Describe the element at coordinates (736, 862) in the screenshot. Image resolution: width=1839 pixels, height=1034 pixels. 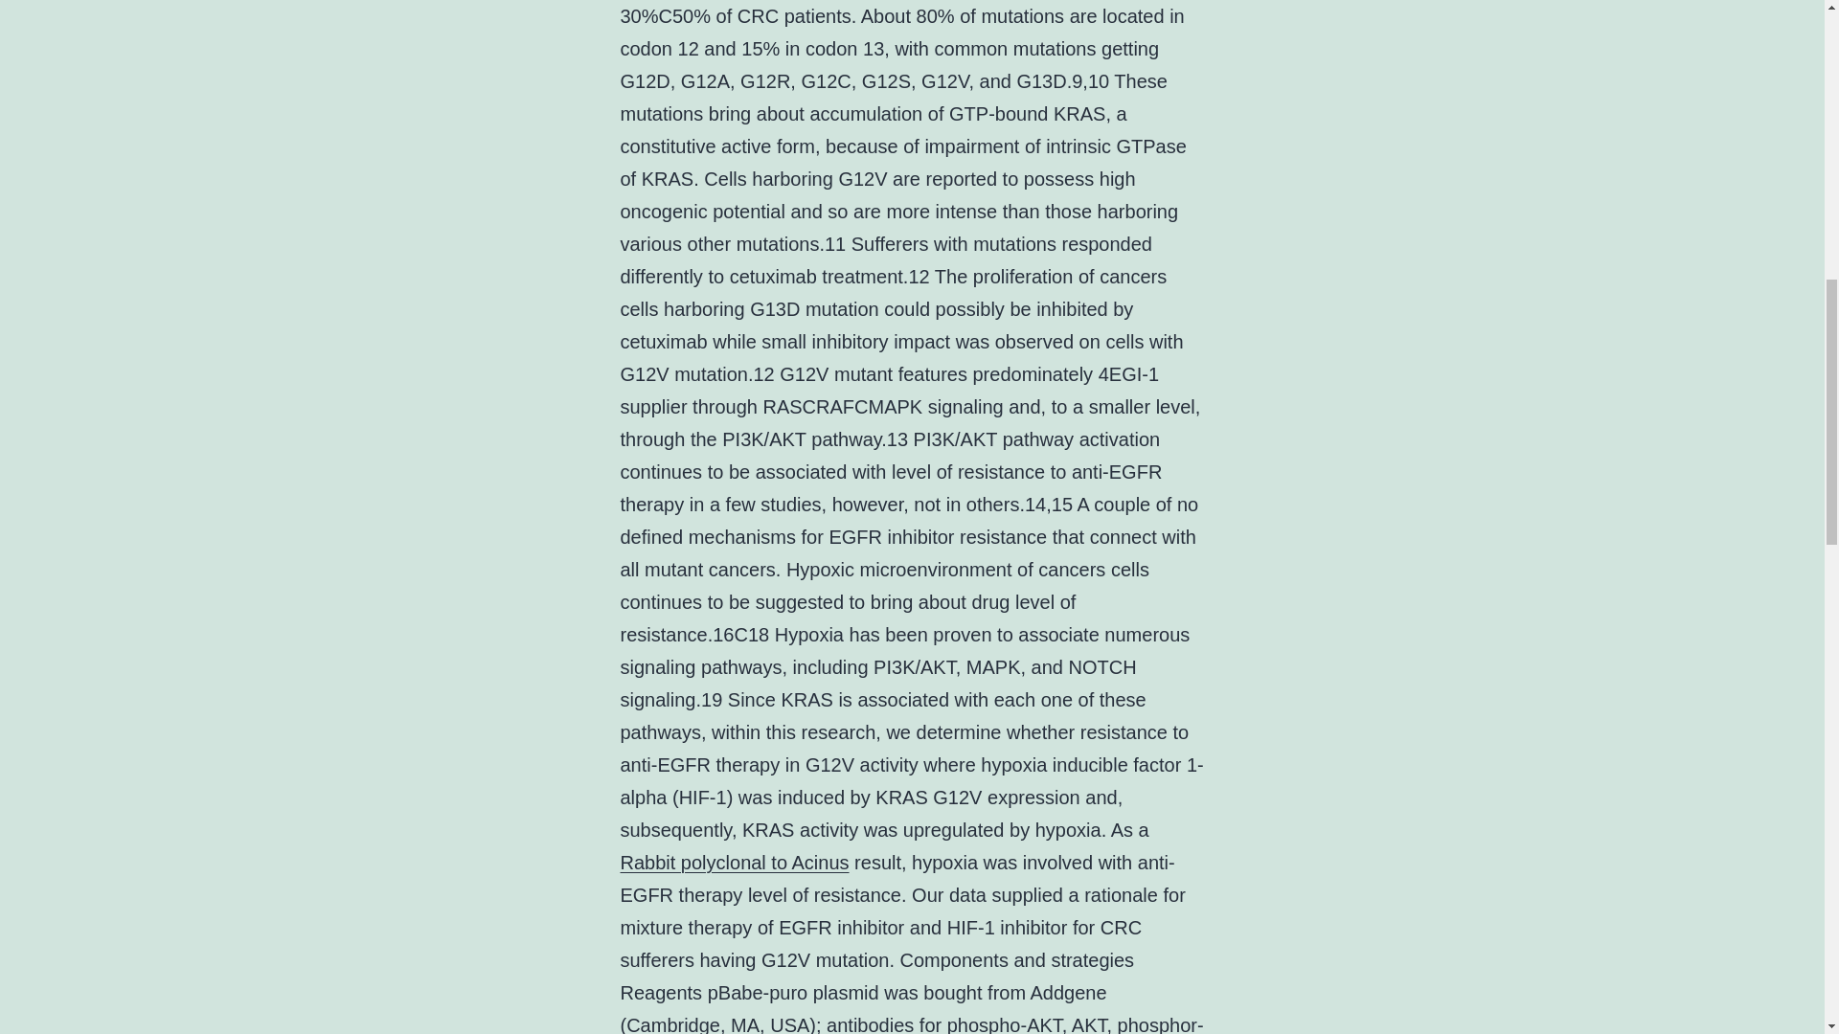
I see `Rabbit polyclonal to Acinus` at that location.